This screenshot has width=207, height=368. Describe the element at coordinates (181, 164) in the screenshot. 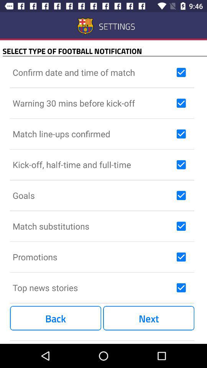

I see `toggle kick-off half-time and full-time` at that location.